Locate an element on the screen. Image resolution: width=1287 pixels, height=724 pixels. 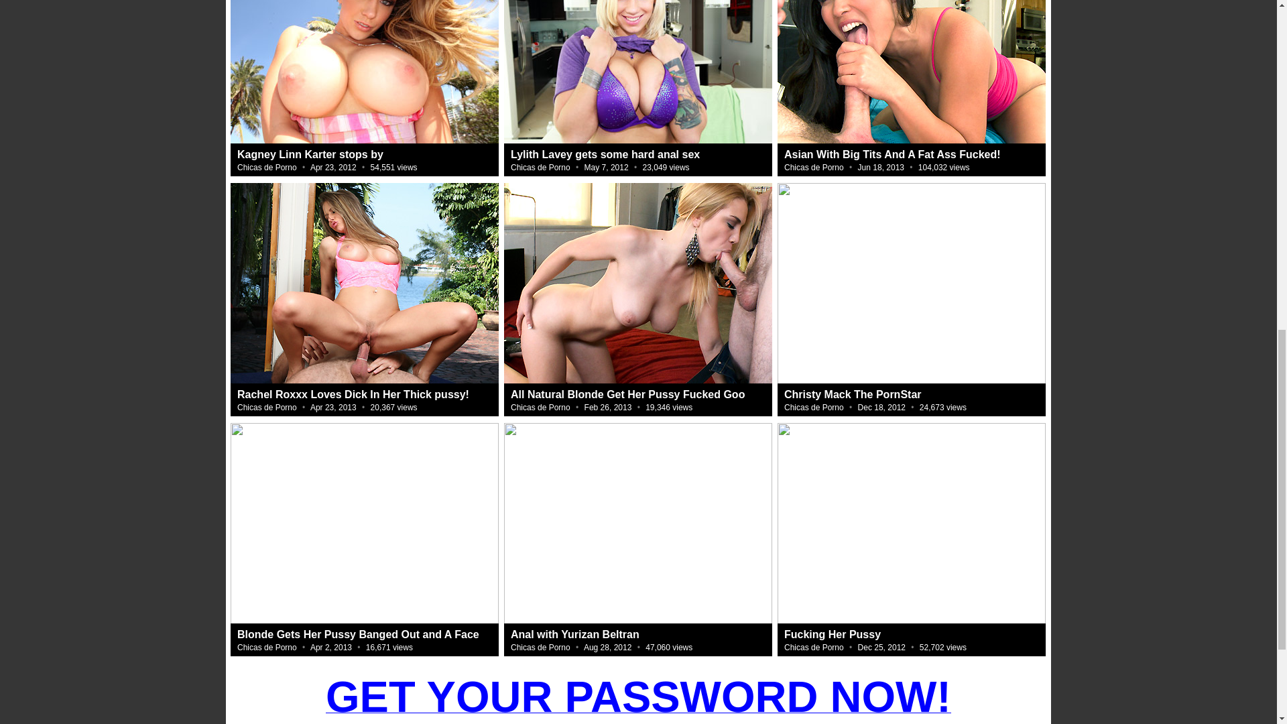
GET YOUR PASSWORD NOW! is located at coordinates (638, 693).